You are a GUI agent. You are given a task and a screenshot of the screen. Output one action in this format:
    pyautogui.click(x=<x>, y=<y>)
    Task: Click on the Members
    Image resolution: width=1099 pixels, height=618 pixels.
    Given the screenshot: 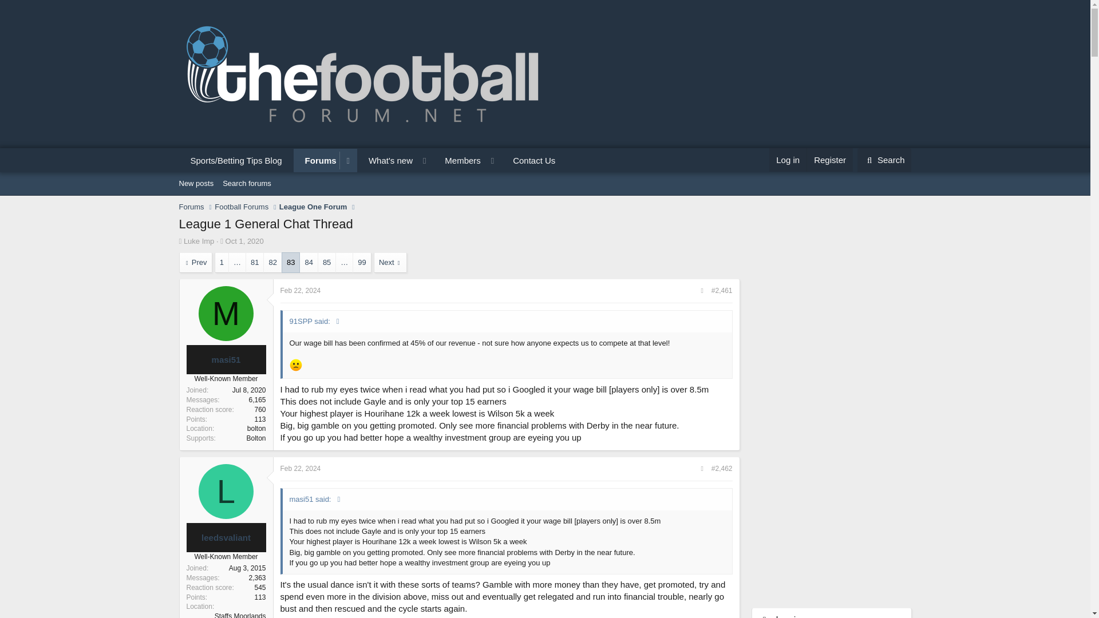 What is the action you would take?
    pyautogui.click(x=458, y=160)
    